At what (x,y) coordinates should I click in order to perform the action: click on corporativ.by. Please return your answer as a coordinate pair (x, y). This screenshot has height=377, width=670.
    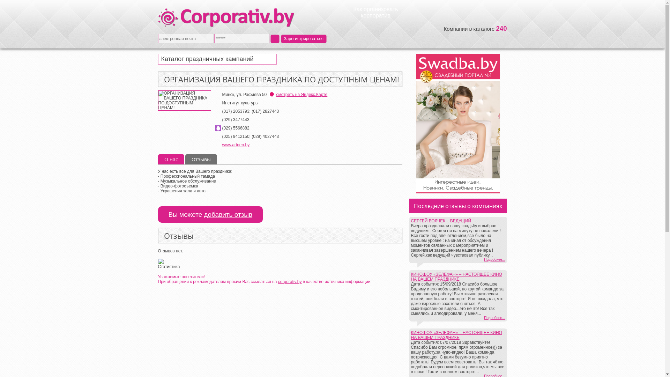
    Looking at the image, I should click on (290, 282).